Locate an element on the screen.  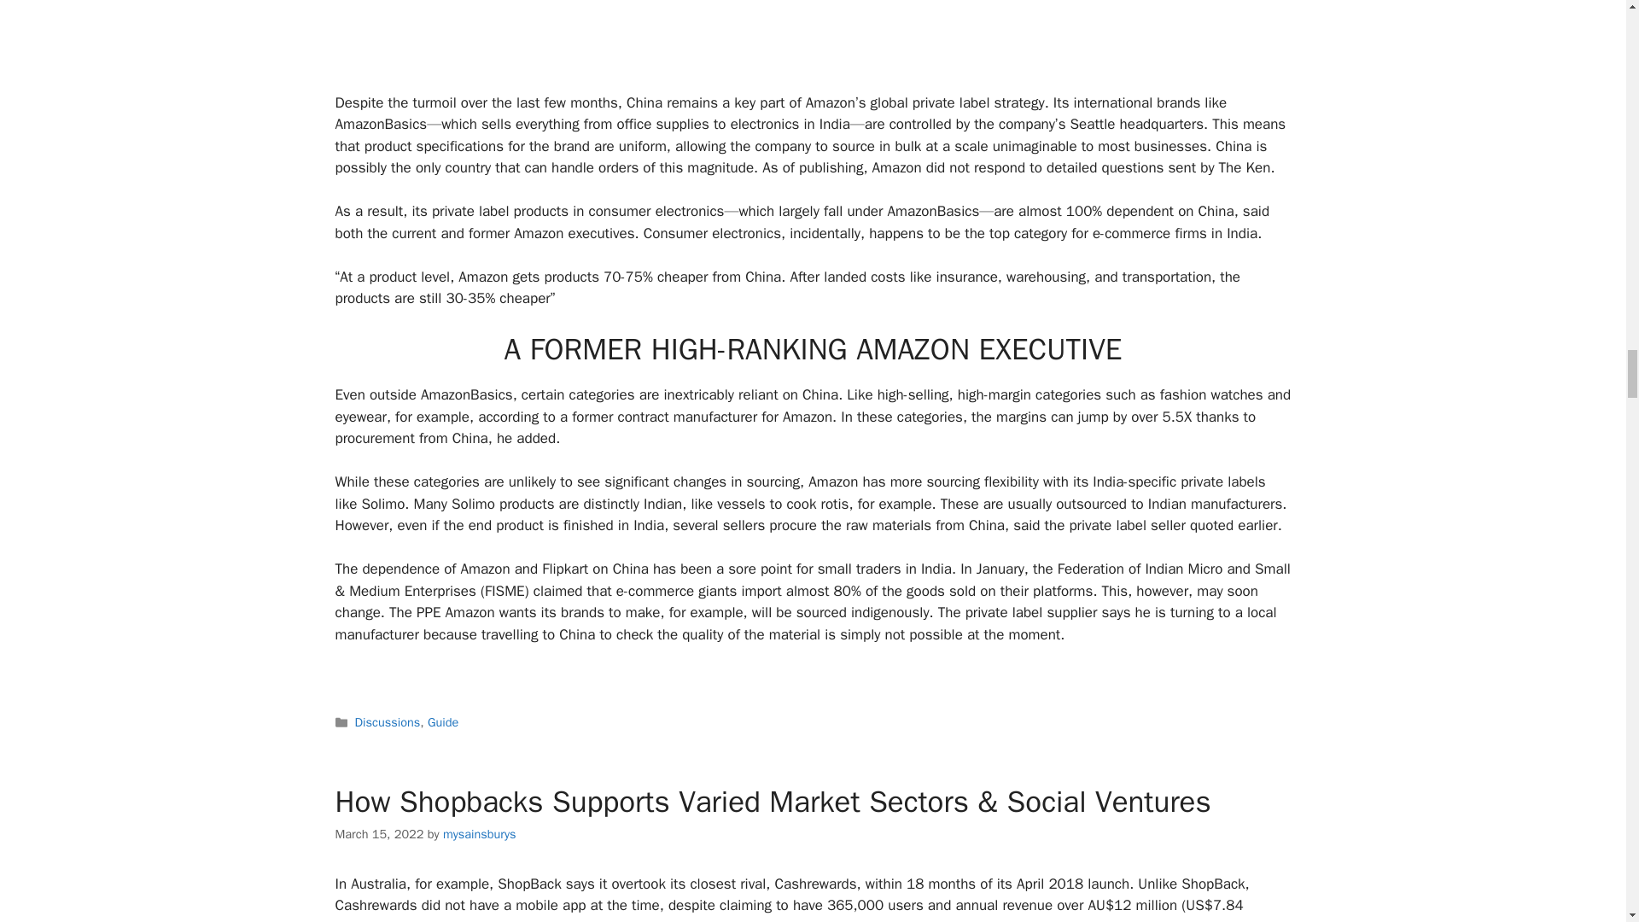
View all posts by mysainsburys is located at coordinates (479, 833).